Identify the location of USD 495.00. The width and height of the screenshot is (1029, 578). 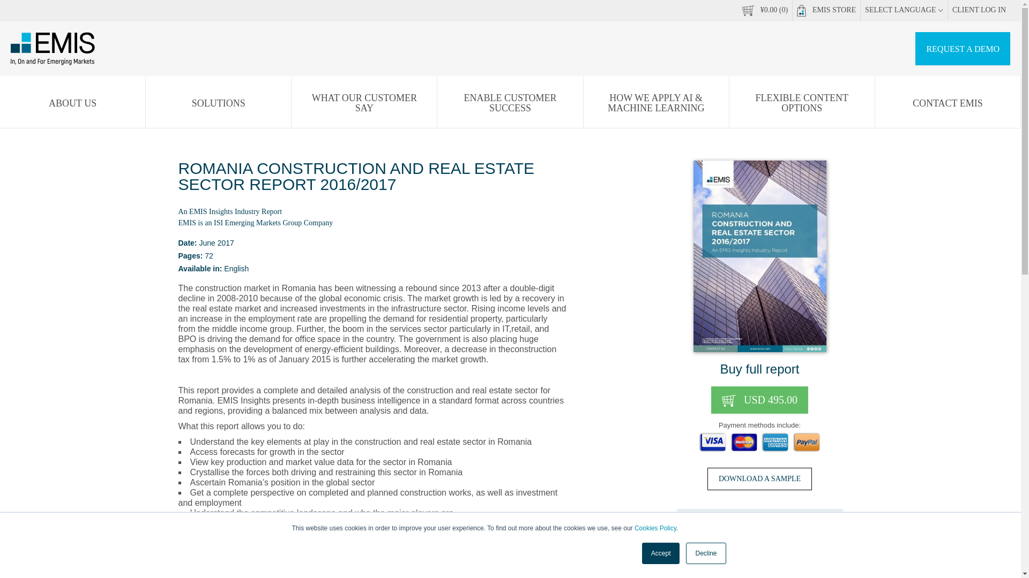
(759, 400).